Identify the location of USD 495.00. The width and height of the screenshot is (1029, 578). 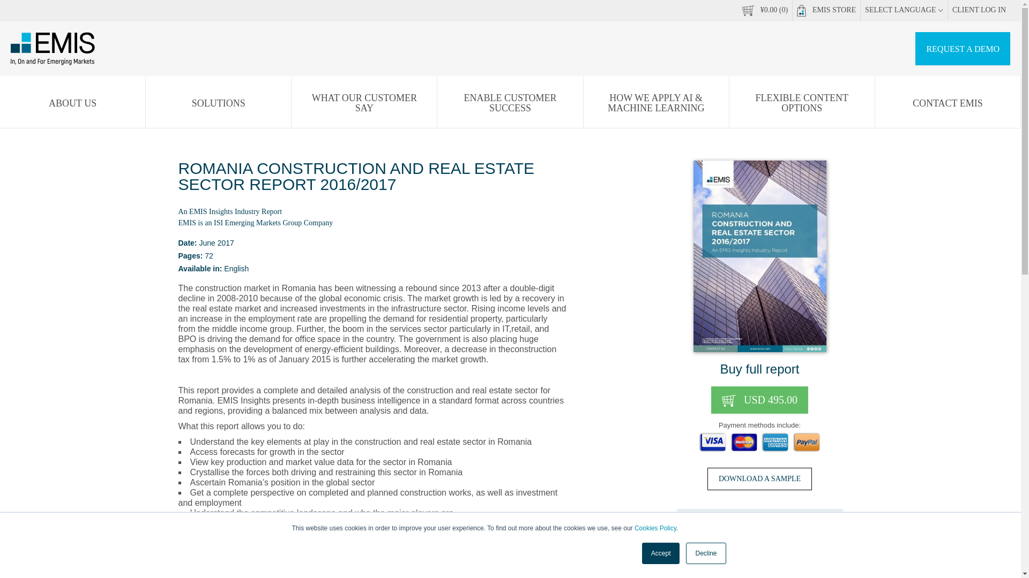
(759, 400).